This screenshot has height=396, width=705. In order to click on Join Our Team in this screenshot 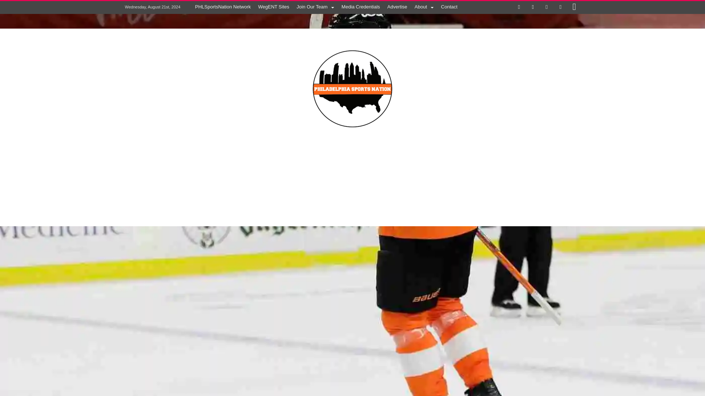, I will do `click(315, 7)`.